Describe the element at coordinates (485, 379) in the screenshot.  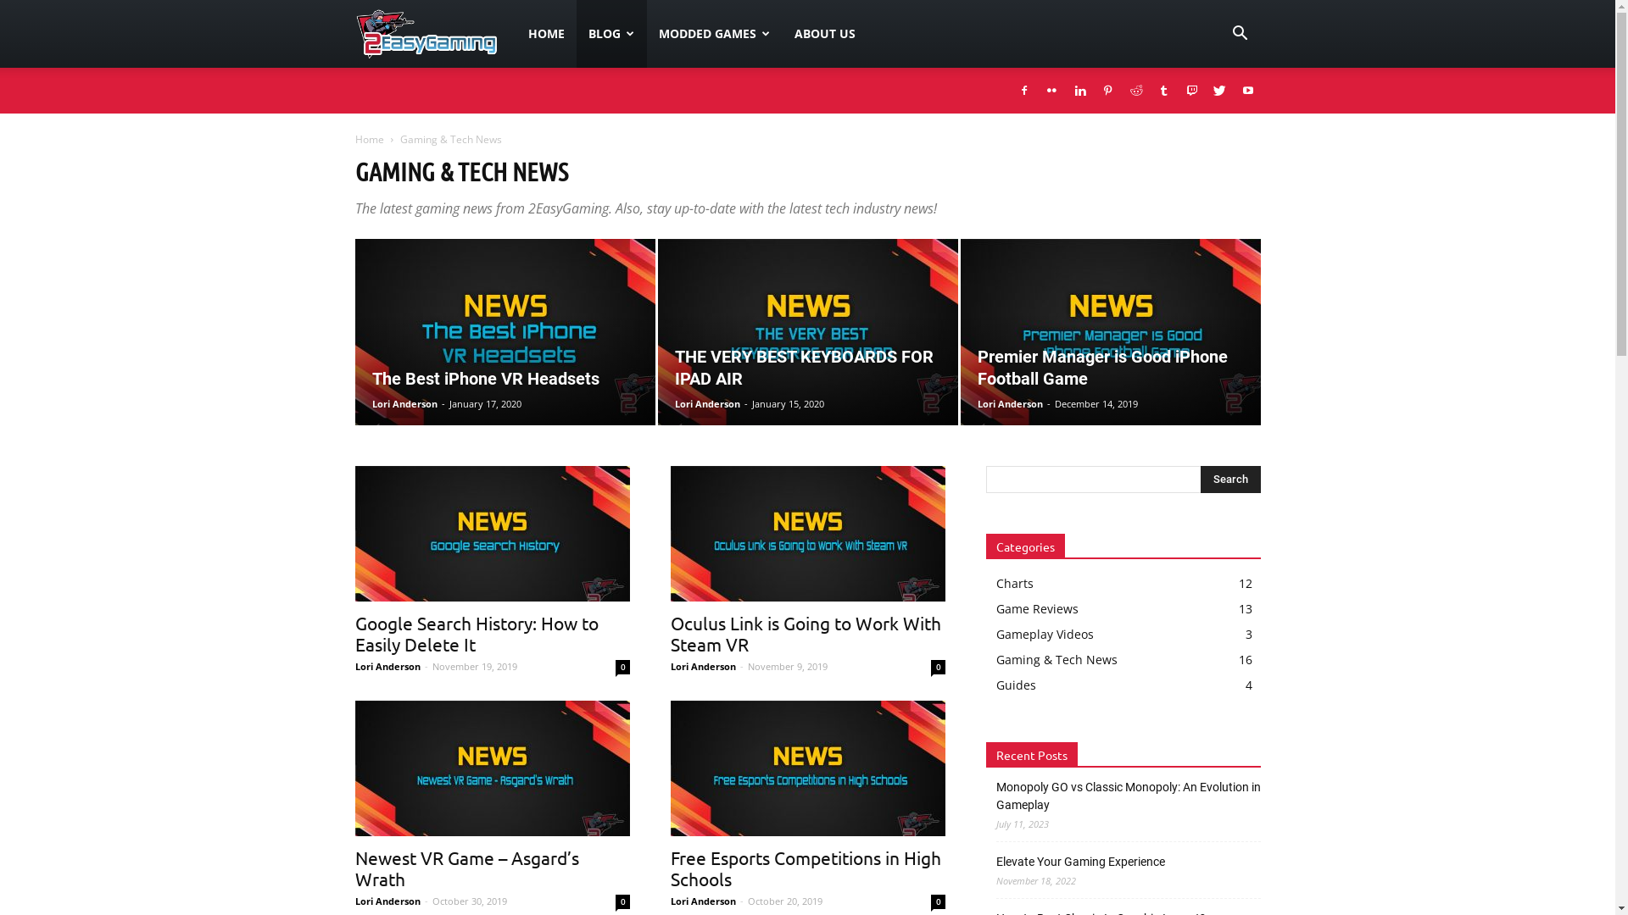
I see `The Best iPhone VR Headsets` at that location.